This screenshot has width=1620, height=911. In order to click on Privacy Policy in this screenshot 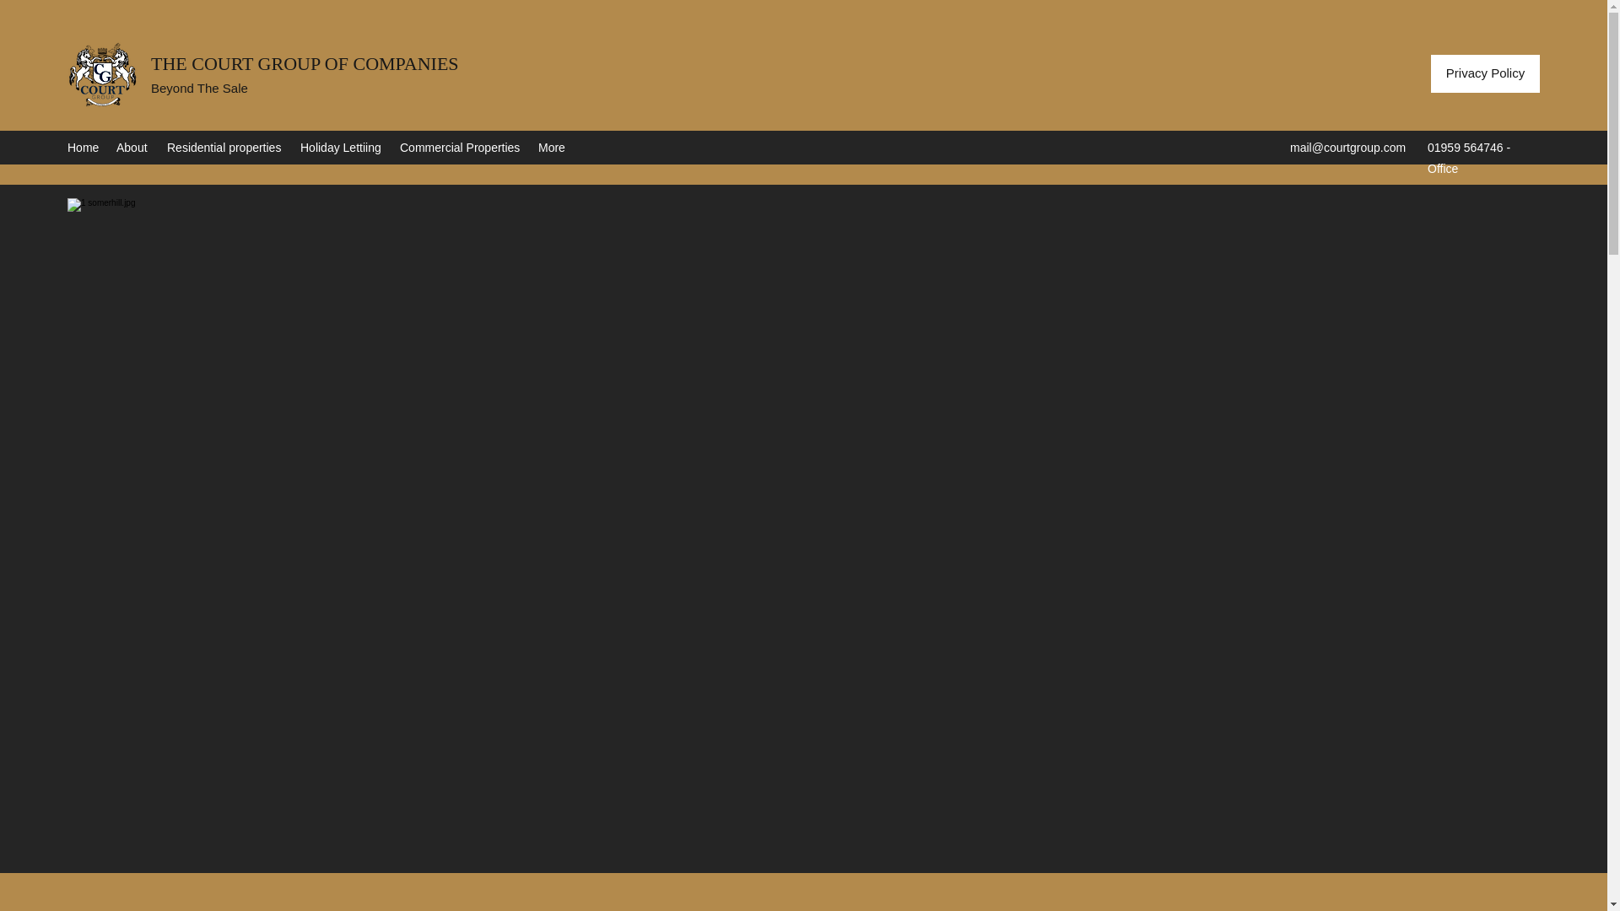, I will do `click(1485, 73)`.